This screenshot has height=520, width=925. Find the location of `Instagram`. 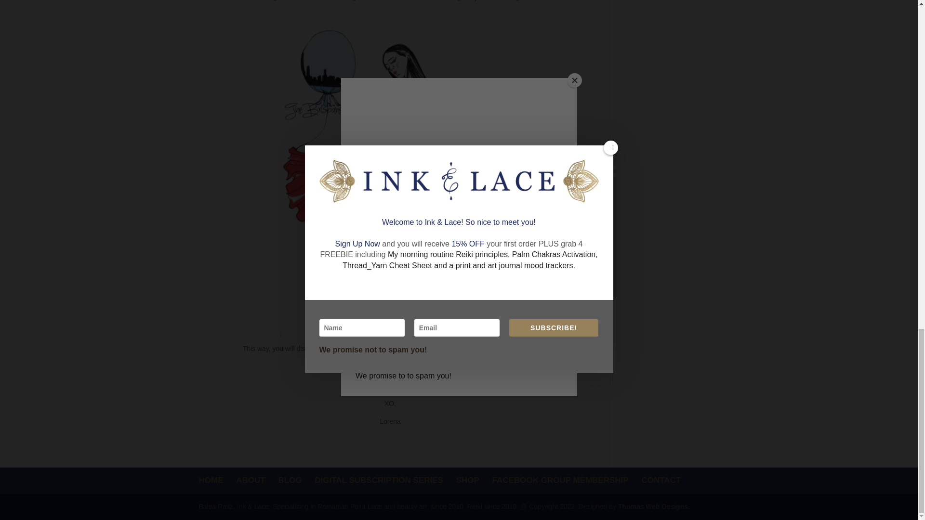

Instagram is located at coordinates (457, 0).